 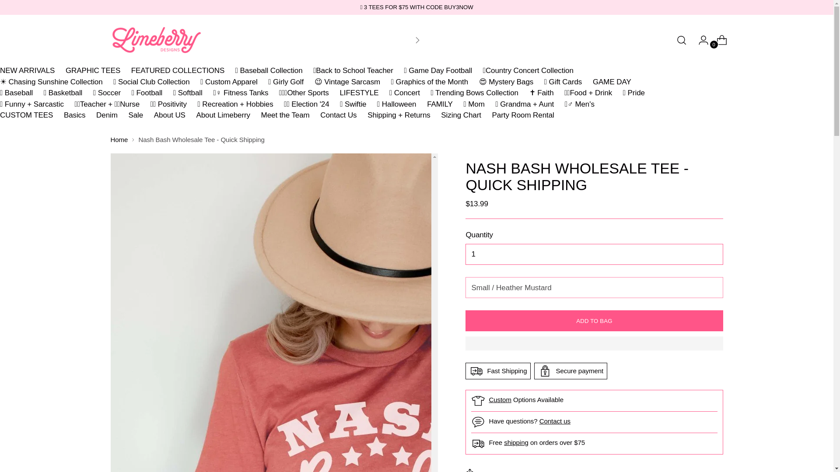 What do you see at coordinates (594, 254) in the screenshot?
I see `1` at bounding box center [594, 254].